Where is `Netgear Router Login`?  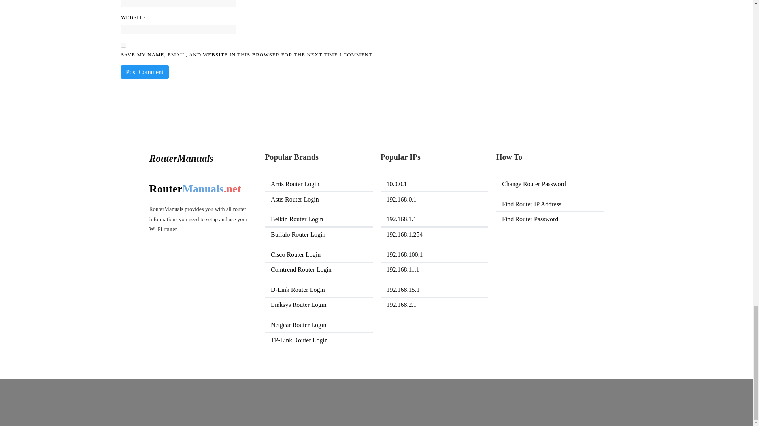
Netgear Router Login is located at coordinates (319, 325).